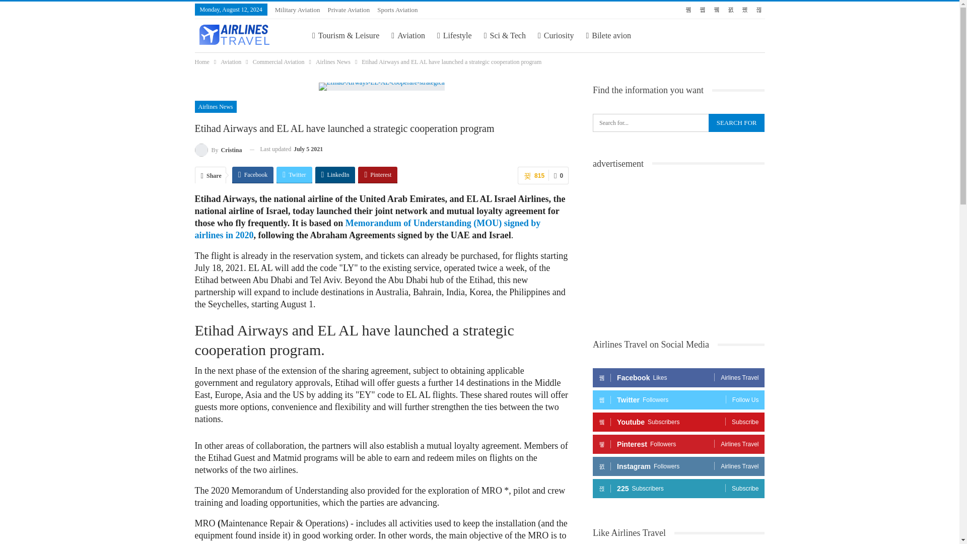  Describe the element at coordinates (335, 174) in the screenshot. I see `LinkedIn` at that location.